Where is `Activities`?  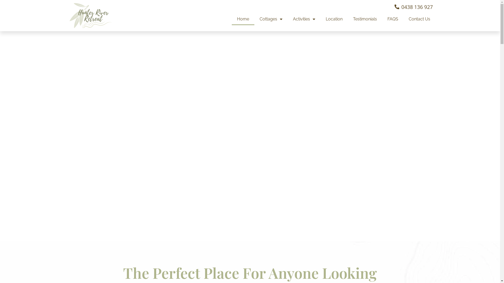
Activities is located at coordinates (304, 19).